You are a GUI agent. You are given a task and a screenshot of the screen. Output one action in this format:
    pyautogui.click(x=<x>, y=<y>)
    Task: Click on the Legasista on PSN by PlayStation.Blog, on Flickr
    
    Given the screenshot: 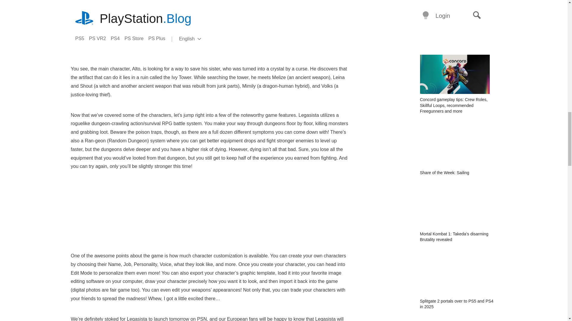 What is the action you would take?
    pyautogui.click(x=163, y=235)
    